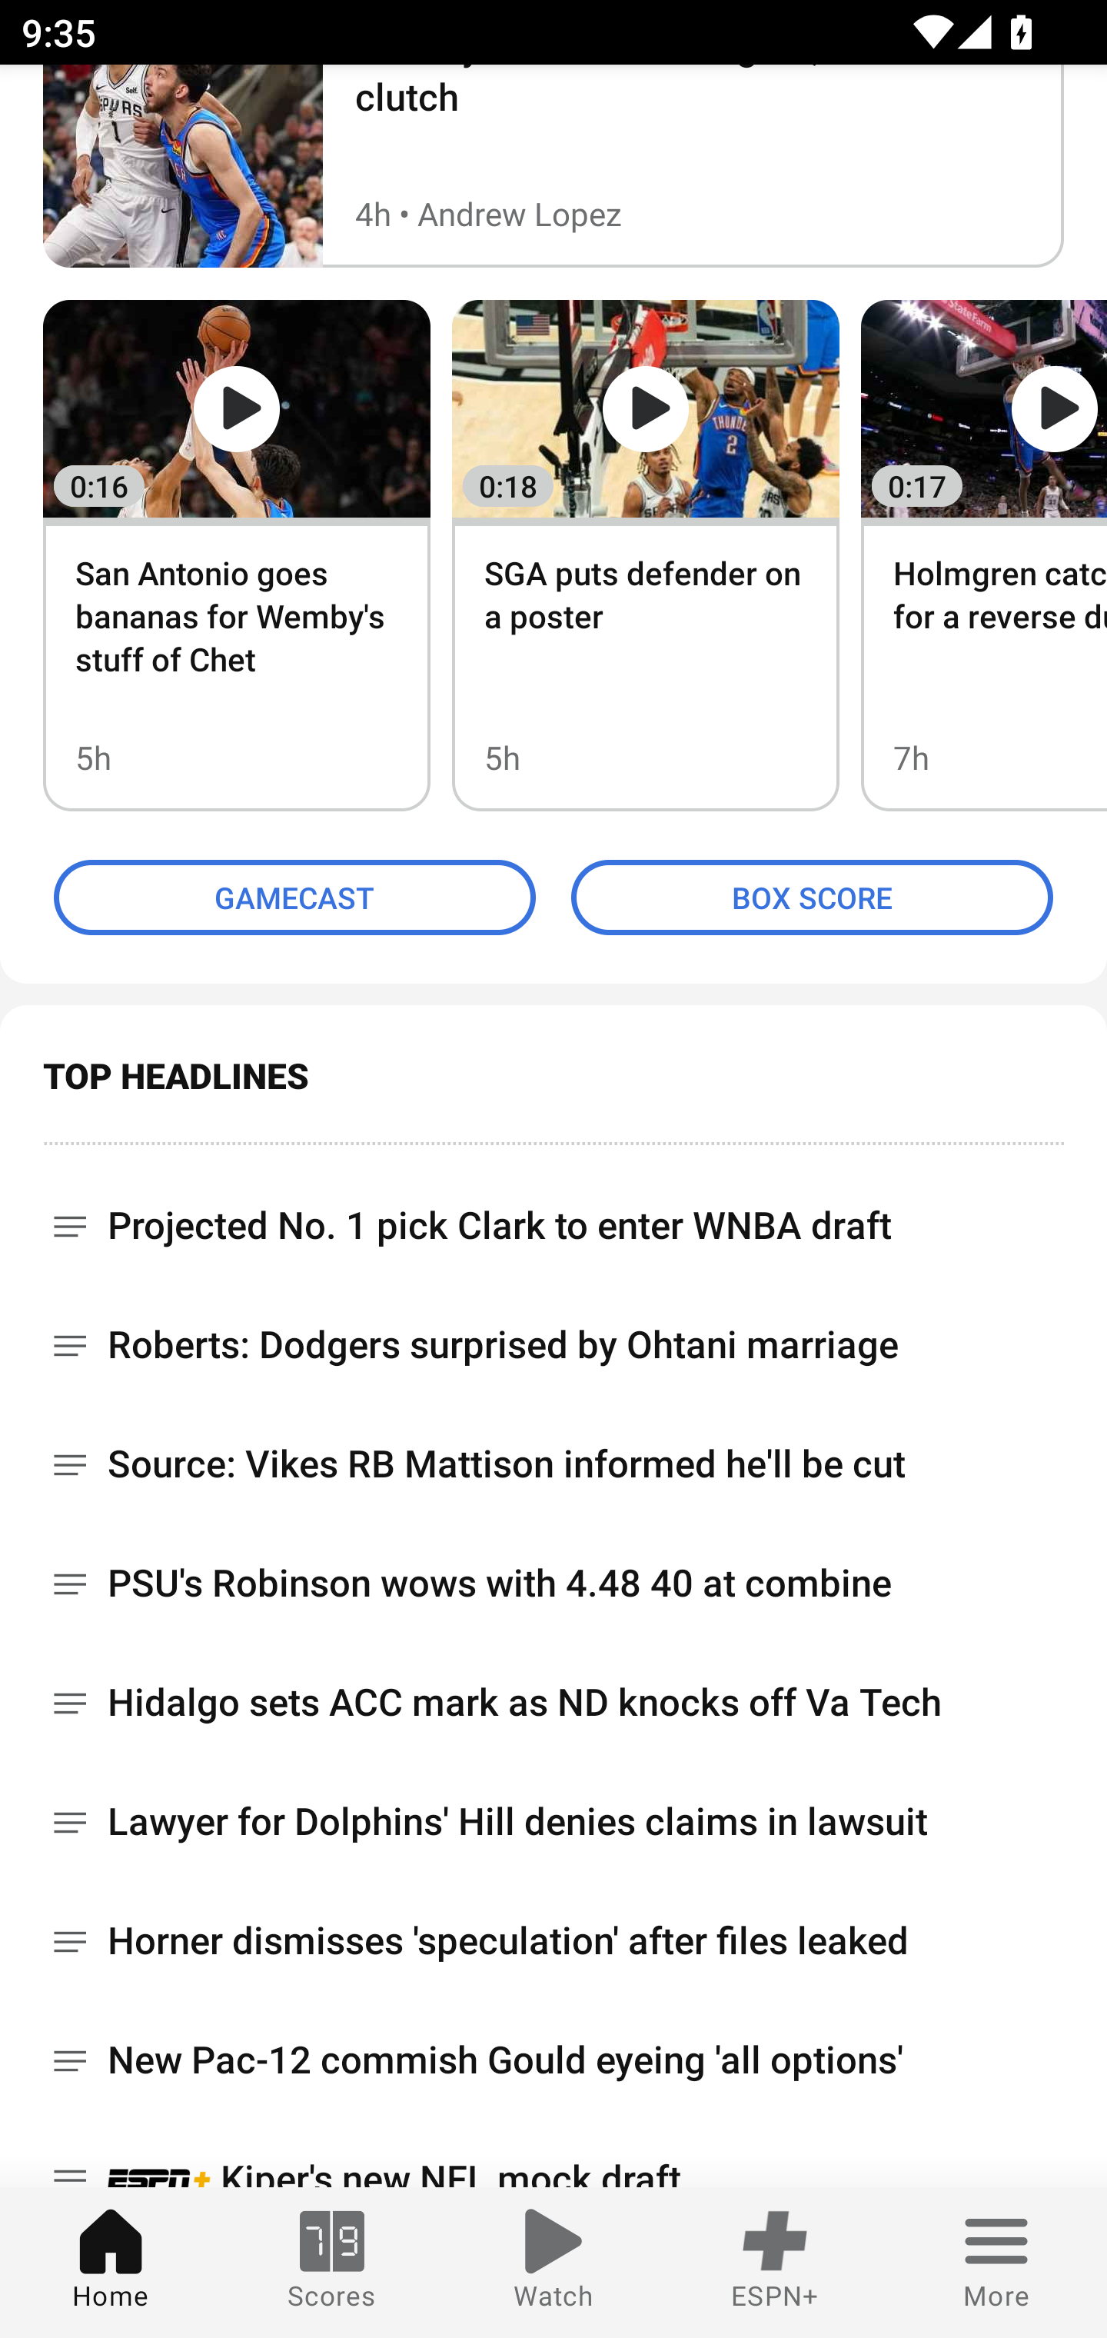 This screenshot has height=2338, width=1107. Describe the element at coordinates (645, 555) in the screenshot. I see ` 0:18 SGA puts defender on a poster 5h` at that location.